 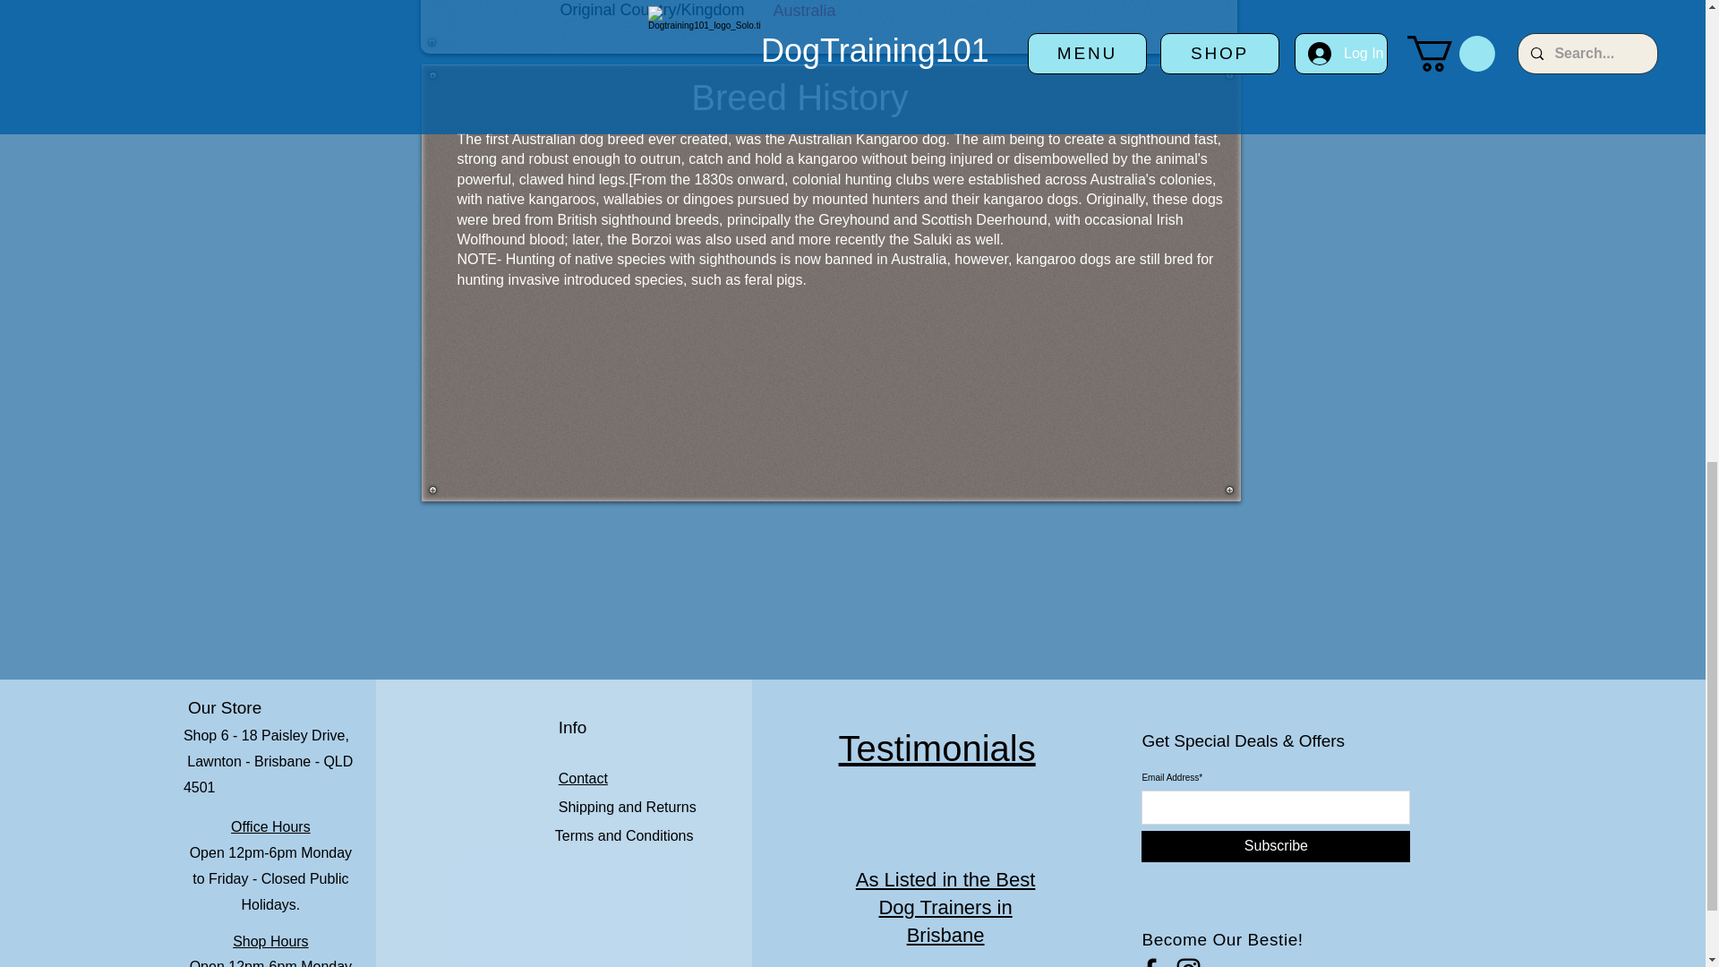 What do you see at coordinates (625, 834) in the screenshot?
I see `Terms and Conditions` at bounding box center [625, 834].